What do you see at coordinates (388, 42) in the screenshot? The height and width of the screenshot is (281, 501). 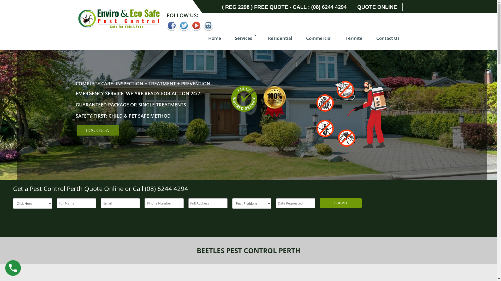 I see `Contact Us` at bounding box center [388, 42].